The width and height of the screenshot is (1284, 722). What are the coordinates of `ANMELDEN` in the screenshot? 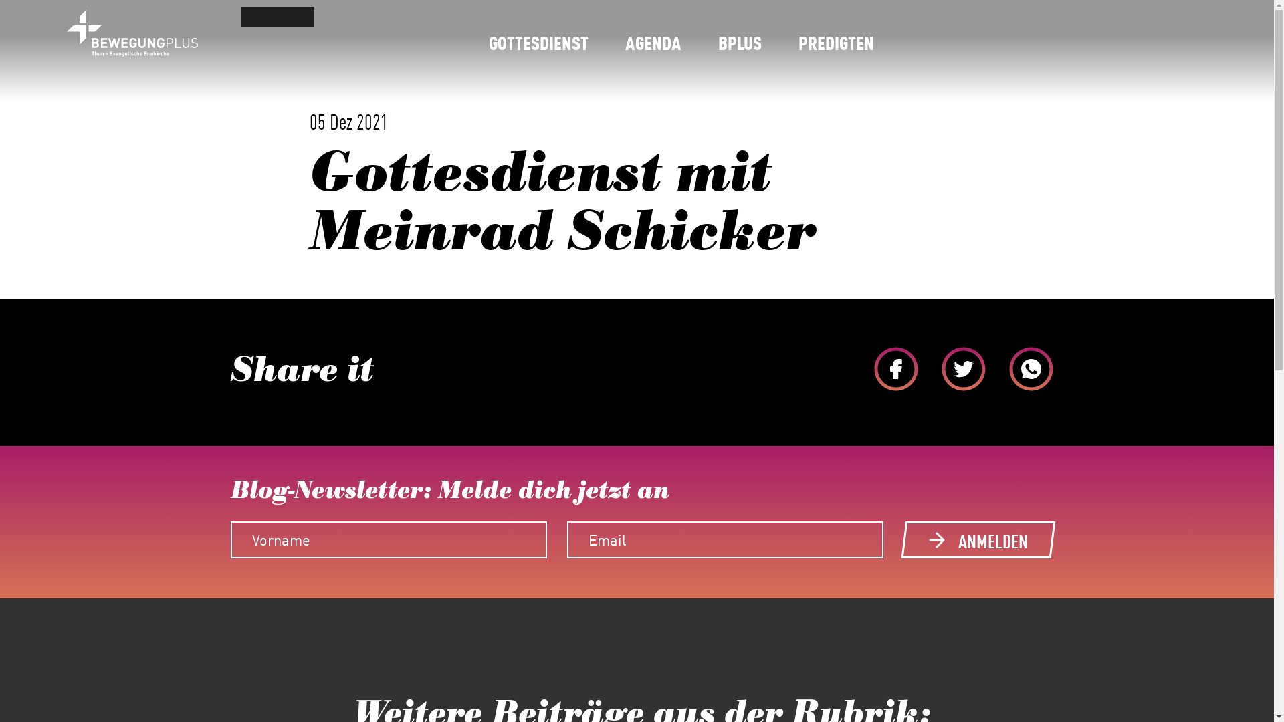 It's located at (976, 540).